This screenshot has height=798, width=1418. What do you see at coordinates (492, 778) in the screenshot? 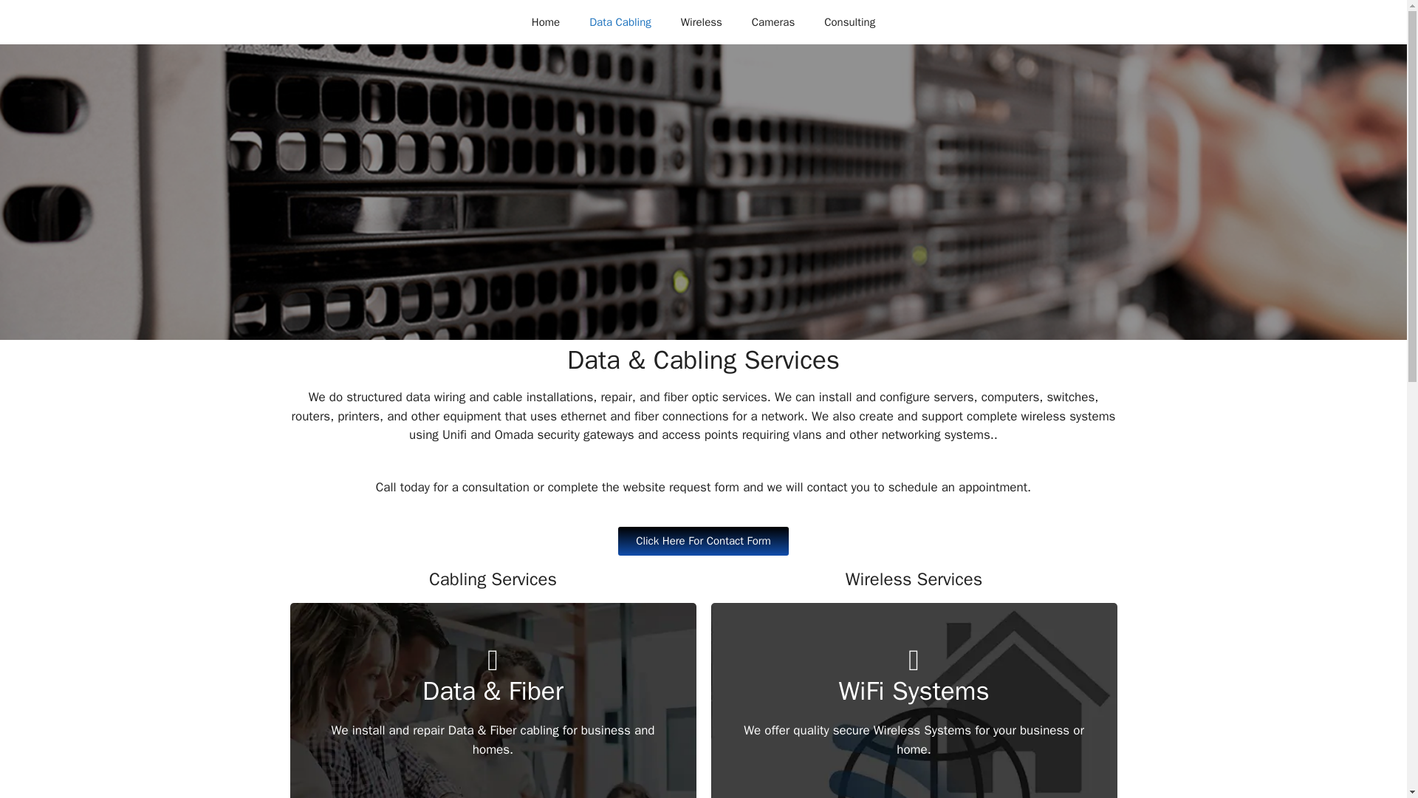
I see `Get Started` at bounding box center [492, 778].